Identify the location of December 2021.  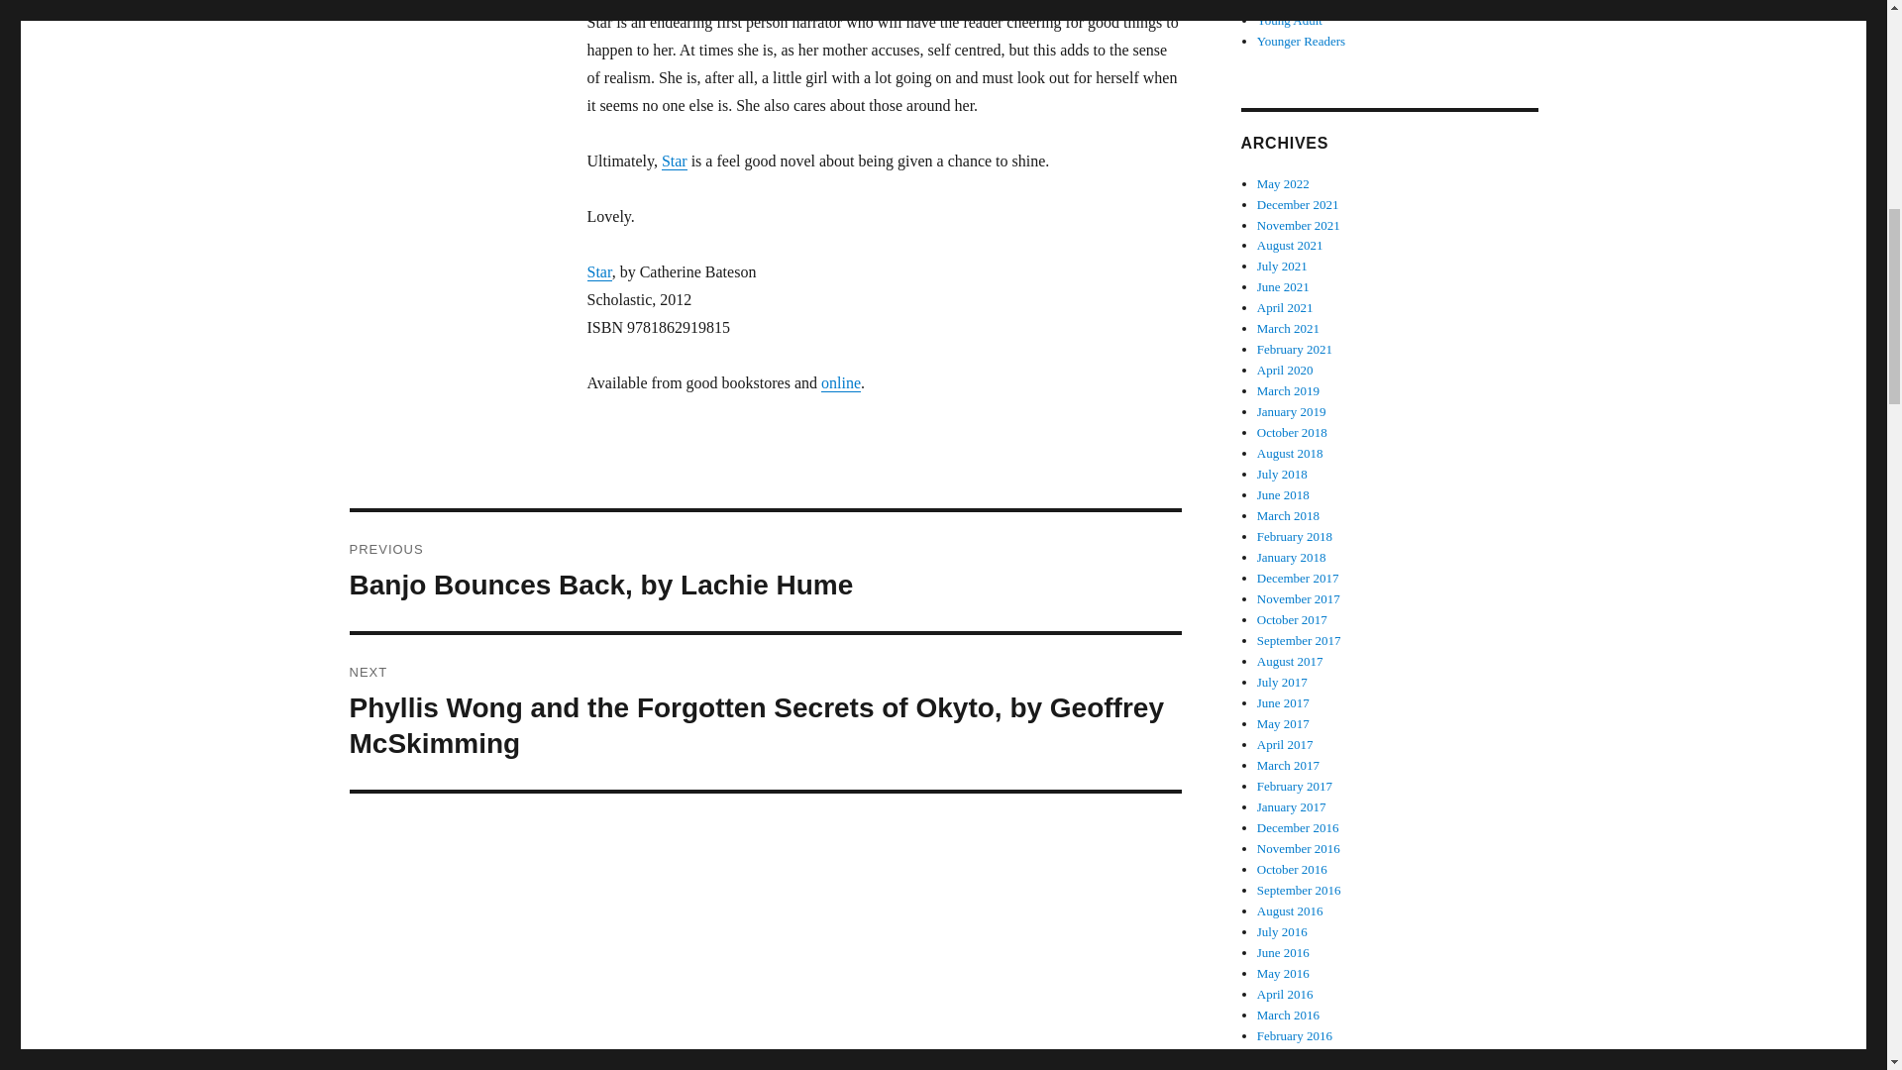
(1298, 204).